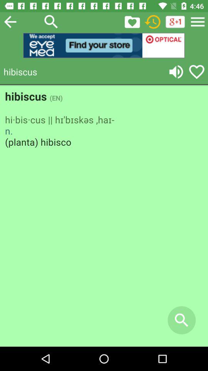 The image size is (208, 371). I want to click on speaker button, so click(176, 72).